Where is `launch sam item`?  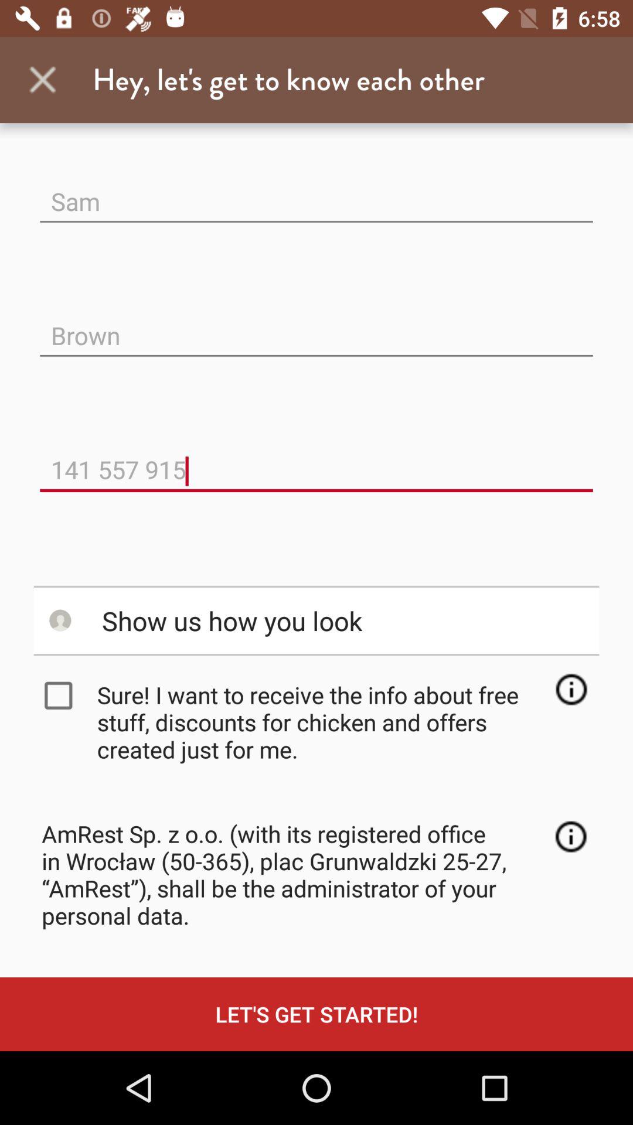 launch sam item is located at coordinates (316, 192).